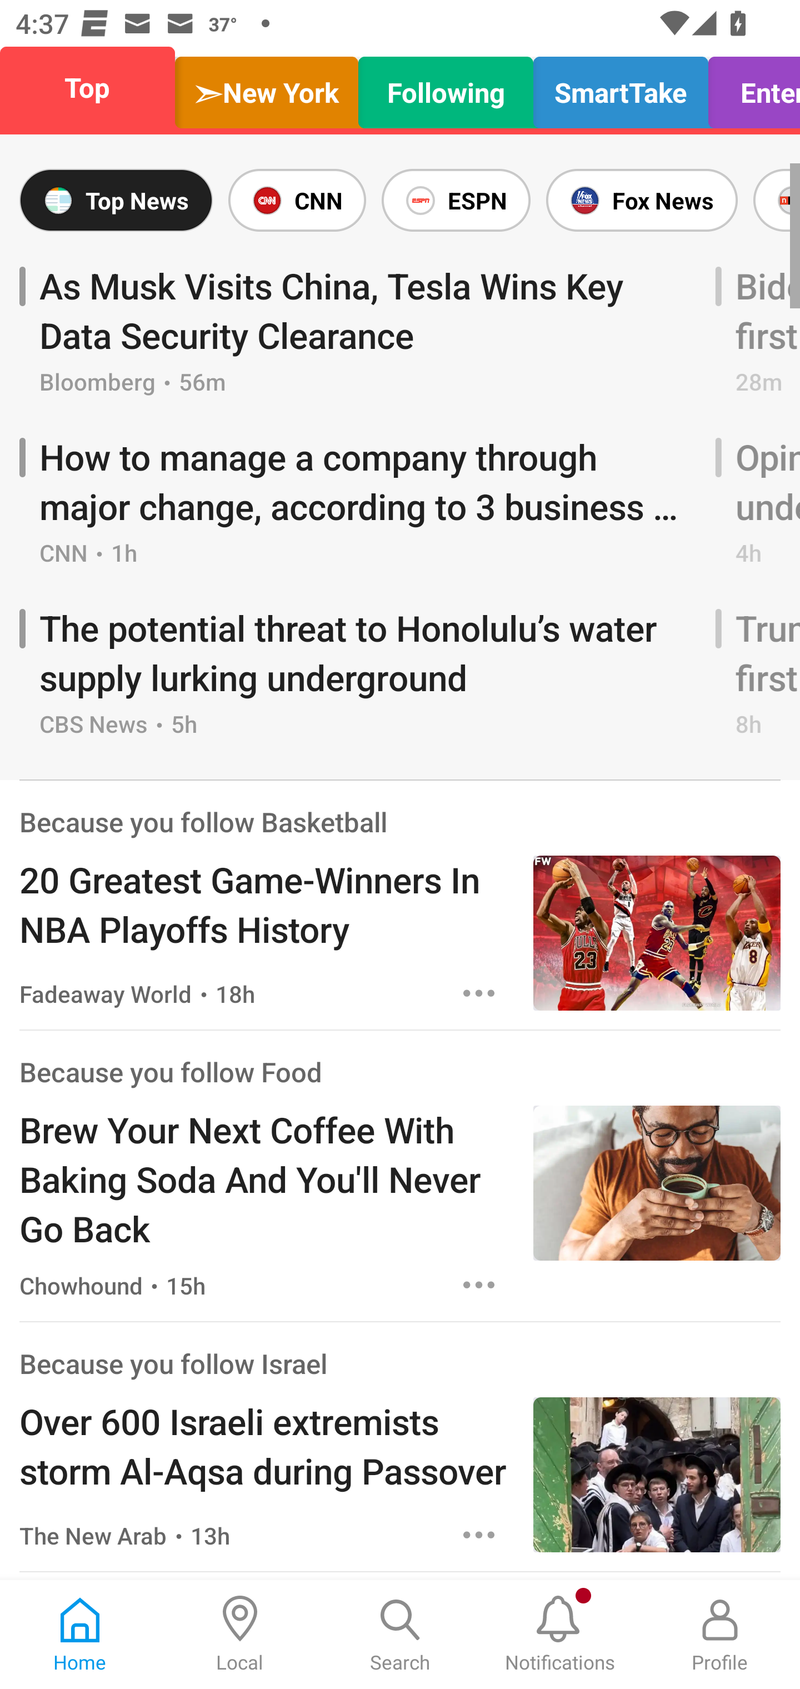 This screenshot has width=800, height=1689. What do you see at coordinates (479, 993) in the screenshot?
I see `Options` at bounding box center [479, 993].